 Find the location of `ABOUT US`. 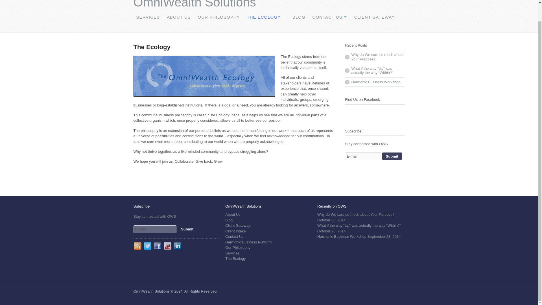

ABOUT US is located at coordinates (179, 17).